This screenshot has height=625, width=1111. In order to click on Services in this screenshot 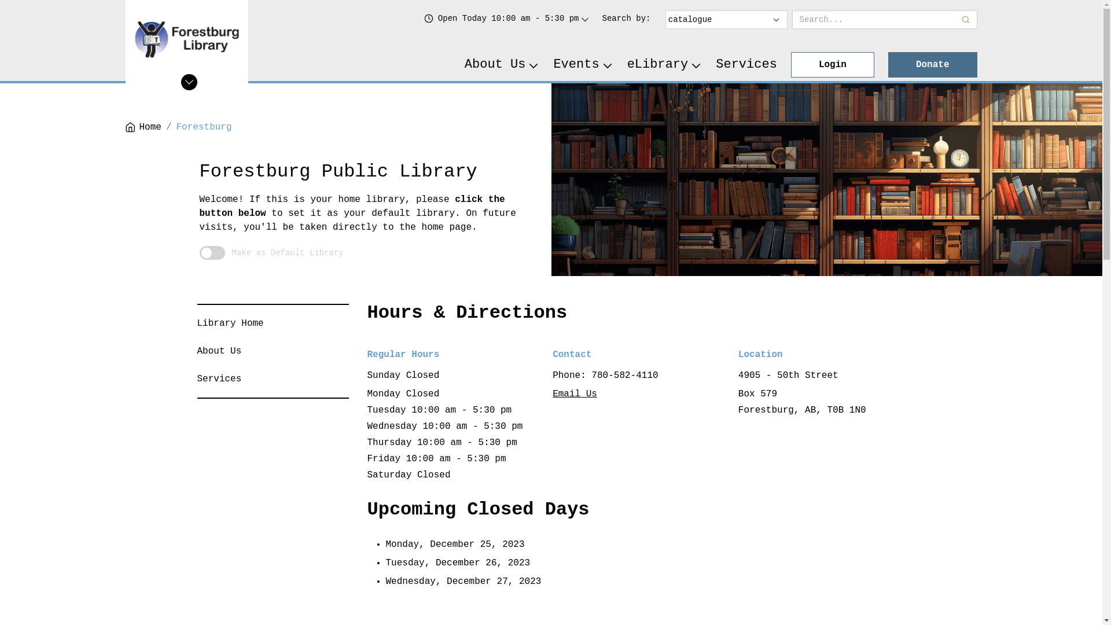, I will do `click(746, 65)`.